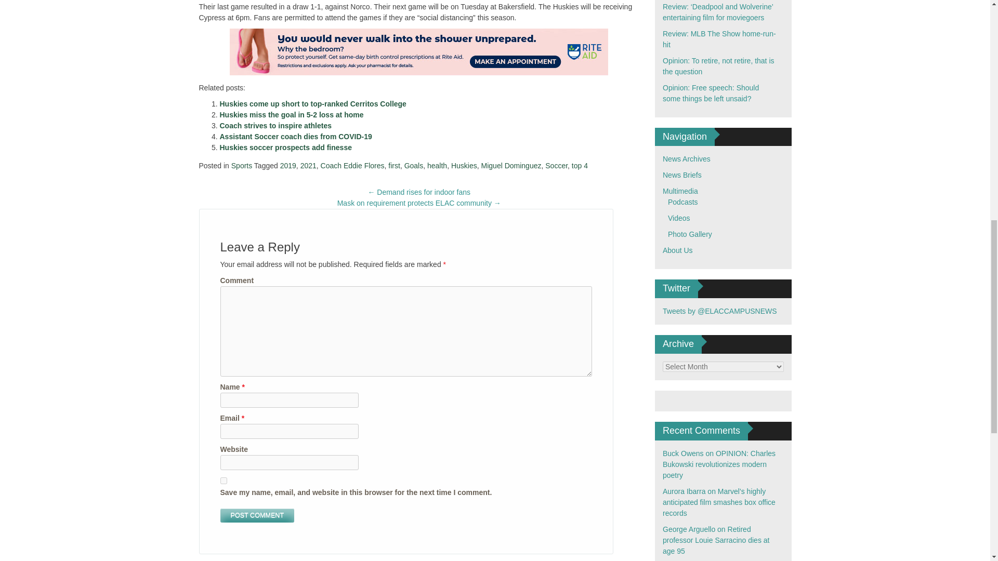 The height and width of the screenshot is (561, 998). Describe the element at coordinates (437, 166) in the screenshot. I see `health` at that location.